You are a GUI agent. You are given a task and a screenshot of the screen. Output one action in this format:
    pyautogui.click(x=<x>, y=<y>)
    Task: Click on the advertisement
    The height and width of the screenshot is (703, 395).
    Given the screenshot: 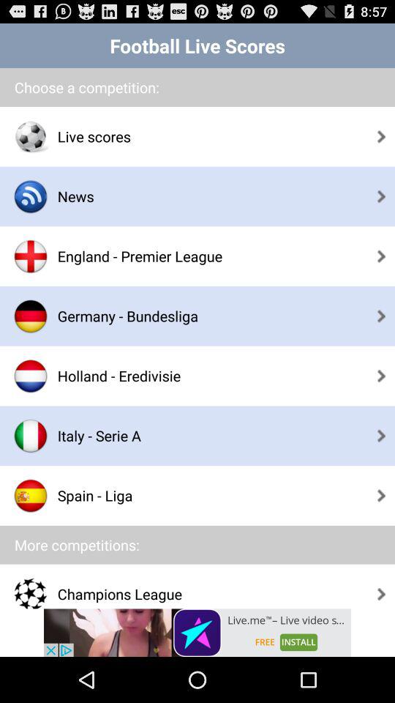 What is the action you would take?
    pyautogui.click(x=197, y=633)
    